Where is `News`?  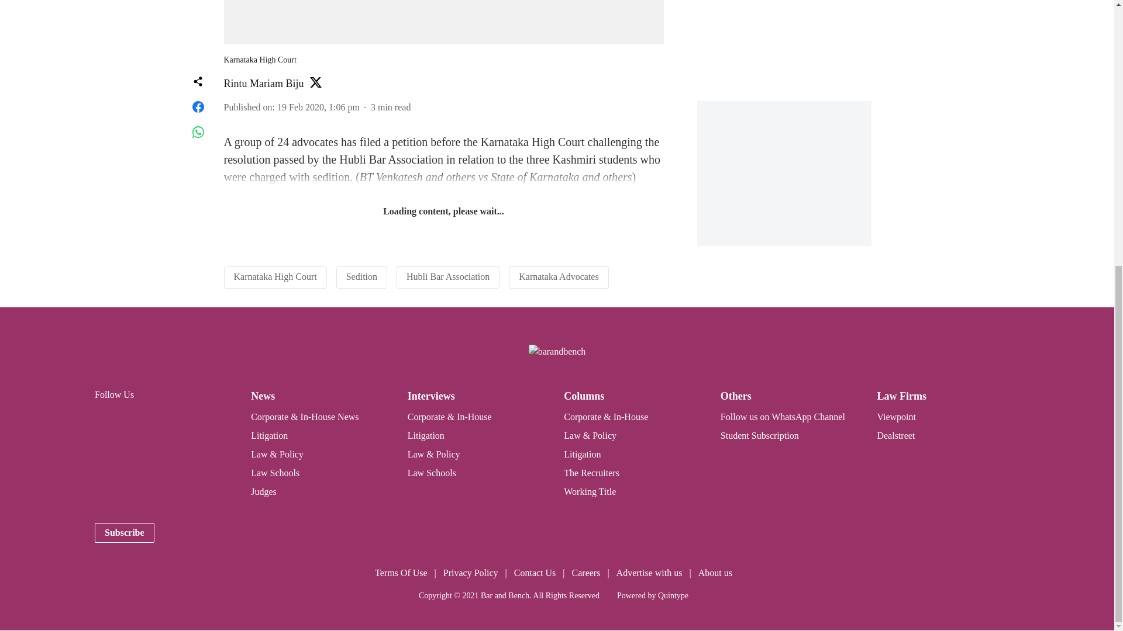
News is located at coordinates (263, 396).